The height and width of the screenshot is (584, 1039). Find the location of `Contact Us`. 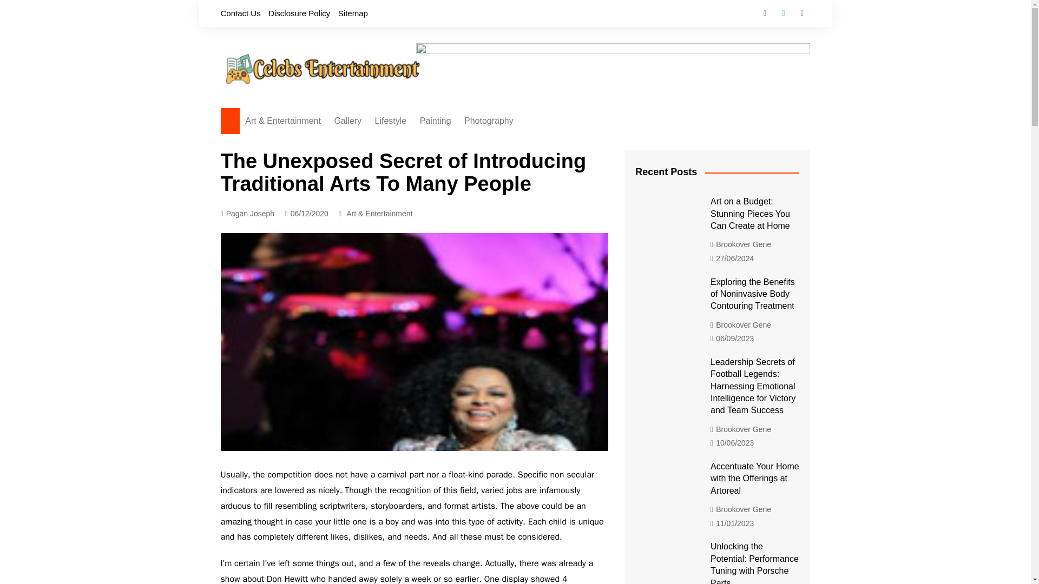

Contact Us is located at coordinates (240, 13).